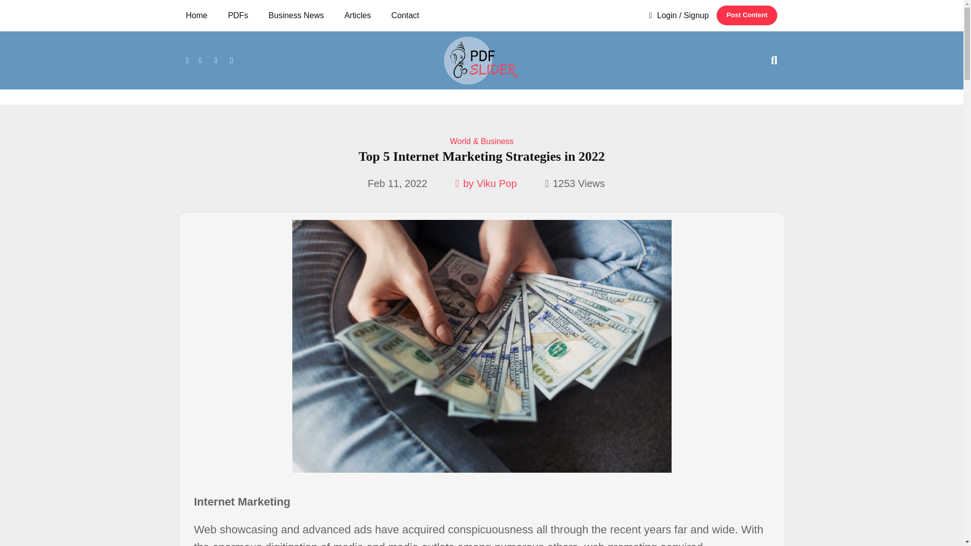 The image size is (971, 546). Describe the element at coordinates (485, 183) in the screenshot. I see `by Viku Pop` at that location.